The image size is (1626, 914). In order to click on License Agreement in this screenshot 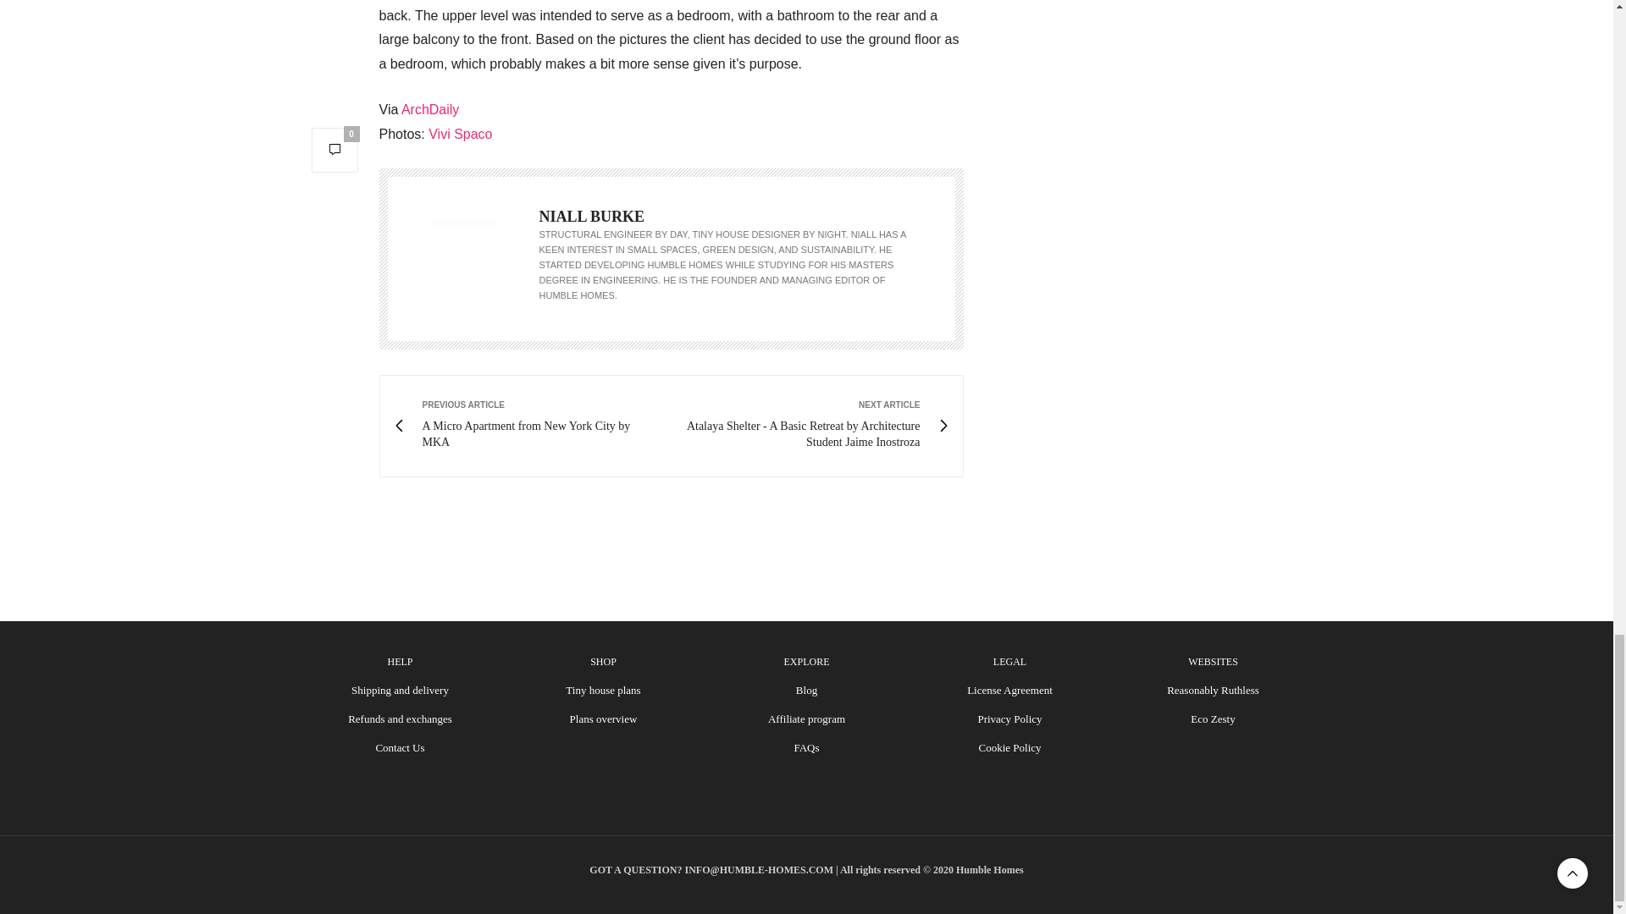, I will do `click(1009, 689)`.